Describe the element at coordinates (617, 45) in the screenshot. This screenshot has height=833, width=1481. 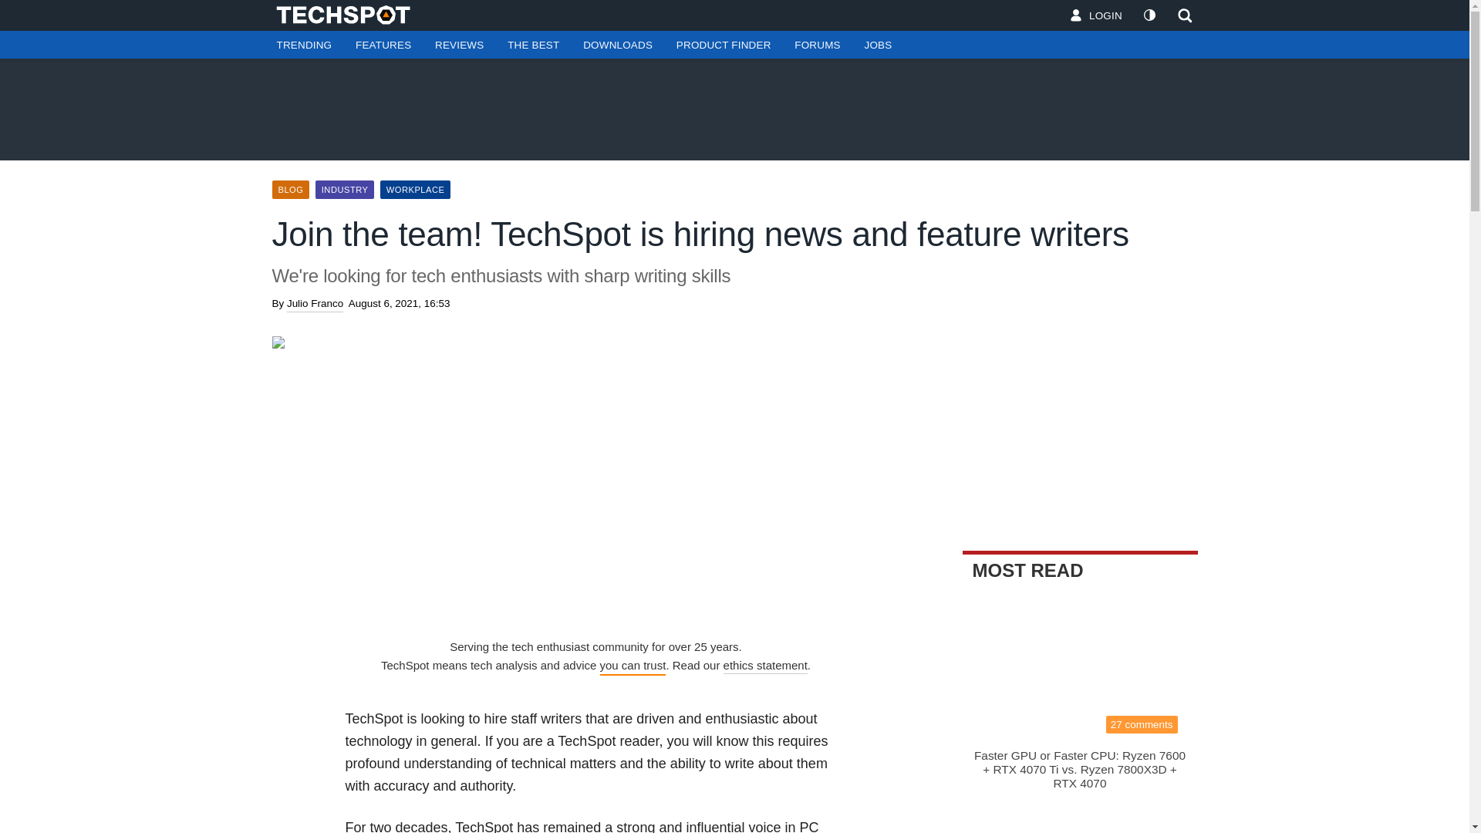
I see `DOWNLOADS` at that location.